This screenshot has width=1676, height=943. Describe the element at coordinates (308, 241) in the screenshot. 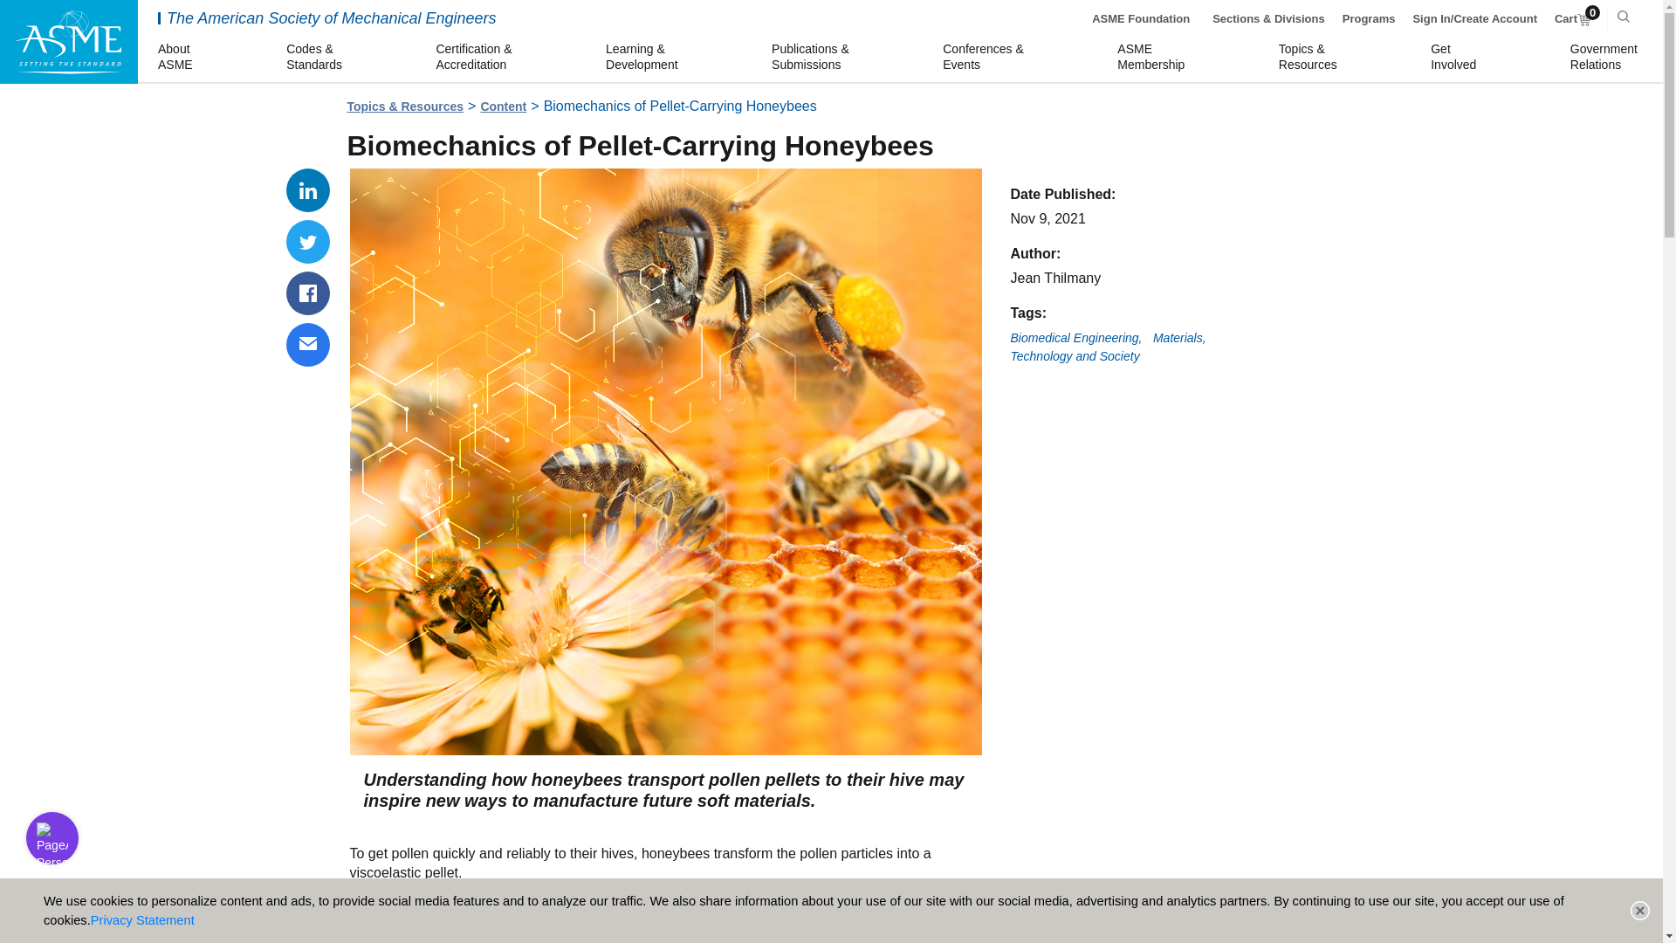

I see `Content` at that location.